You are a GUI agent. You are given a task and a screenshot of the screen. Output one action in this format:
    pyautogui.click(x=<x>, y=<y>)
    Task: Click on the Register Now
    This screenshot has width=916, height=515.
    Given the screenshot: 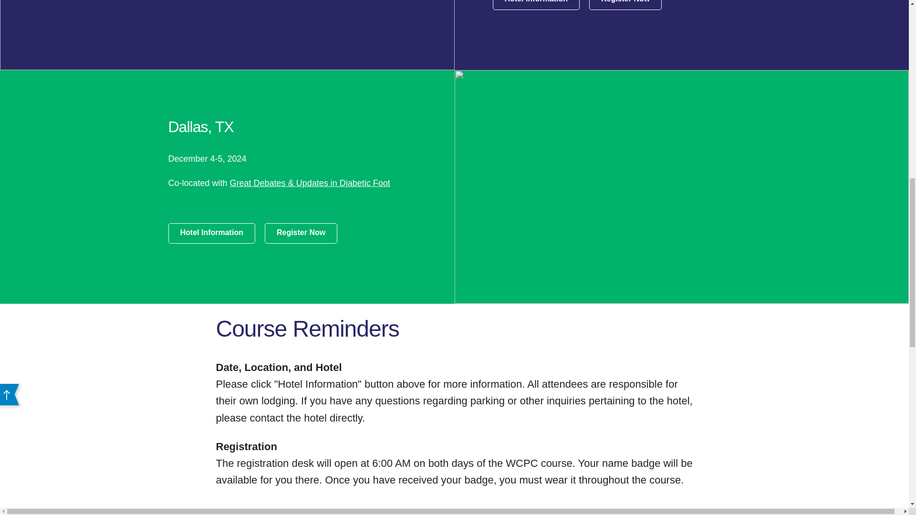 What is the action you would take?
    pyautogui.click(x=625, y=5)
    